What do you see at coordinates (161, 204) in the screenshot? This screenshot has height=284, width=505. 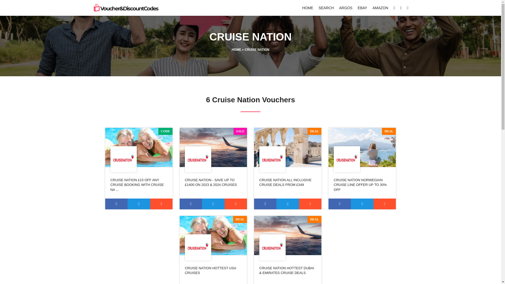 I see `Share by Email` at bounding box center [161, 204].